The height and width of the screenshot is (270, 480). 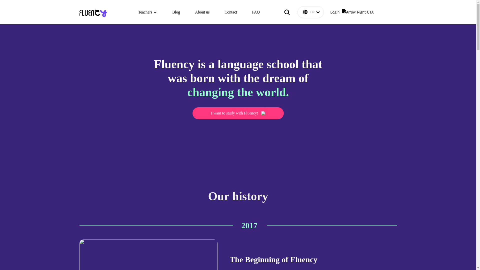 What do you see at coordinates (147, 12) in the screenshot?
I see `Teachers` at bounding box center [147, 12].